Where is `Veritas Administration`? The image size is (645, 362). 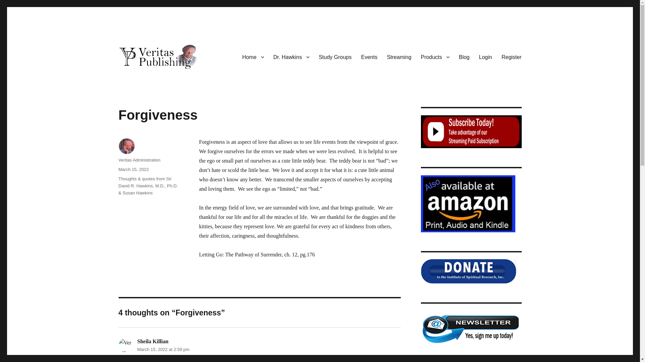
Veritas Administration is located at coordinates (139, 160).